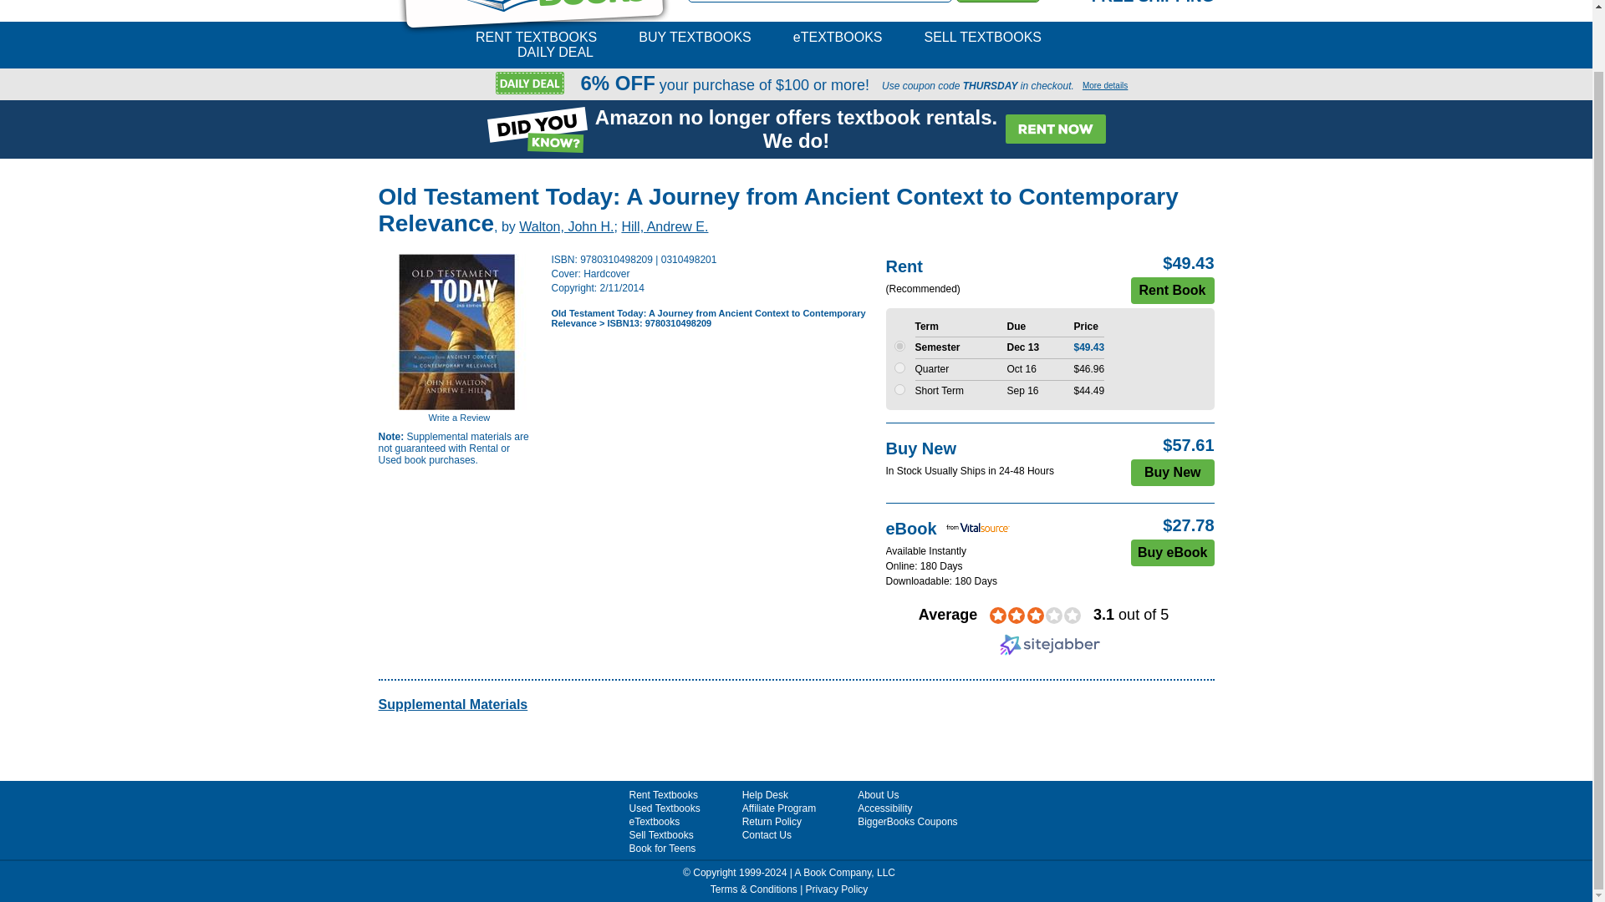  Describe the element at coordinates (998, 2) in the screenshot. I see `Find Books` at that location.